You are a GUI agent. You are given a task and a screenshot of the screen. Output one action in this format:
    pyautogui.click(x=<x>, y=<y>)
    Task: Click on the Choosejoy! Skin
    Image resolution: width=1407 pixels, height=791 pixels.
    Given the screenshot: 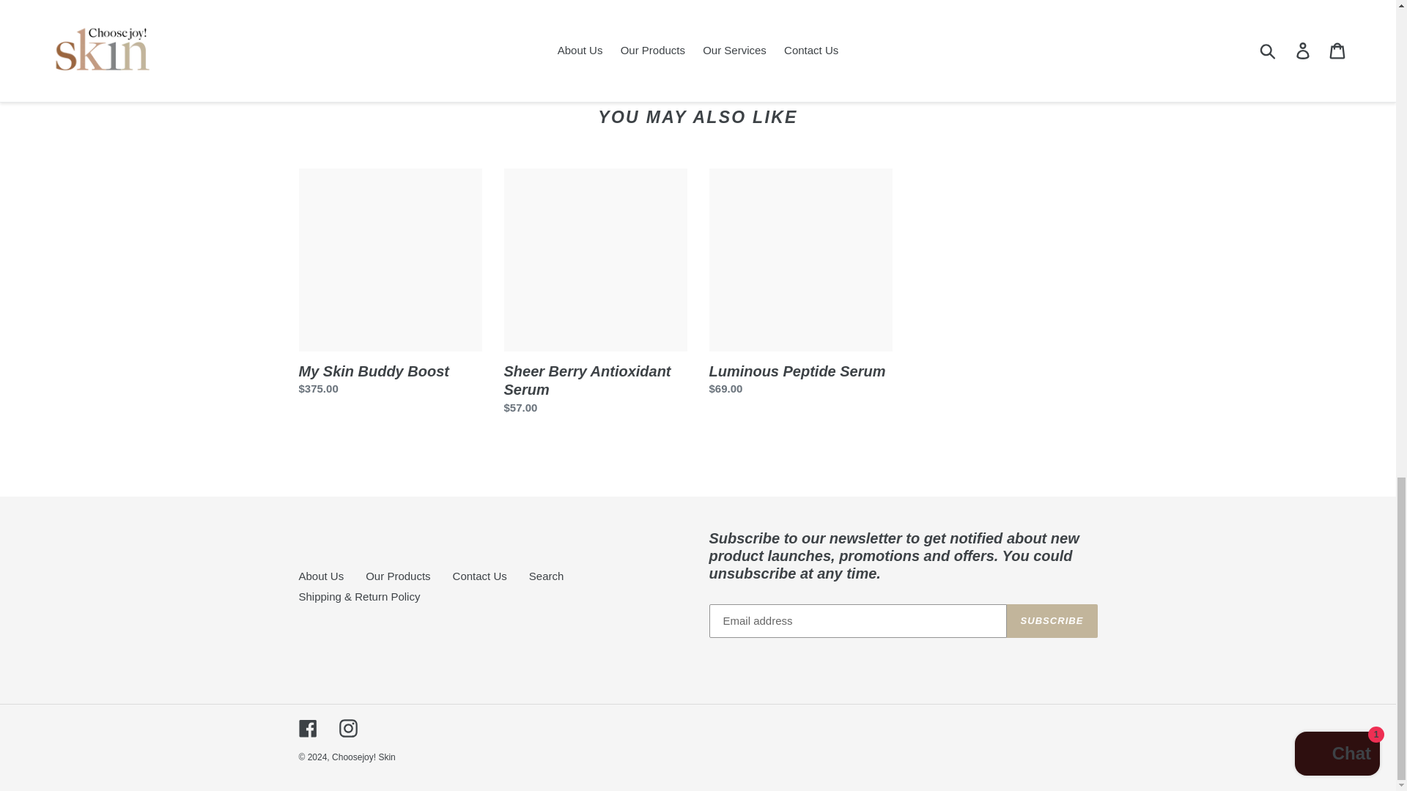 What is the action you would take?
    pyautogui.click(x=884, y=47)
    